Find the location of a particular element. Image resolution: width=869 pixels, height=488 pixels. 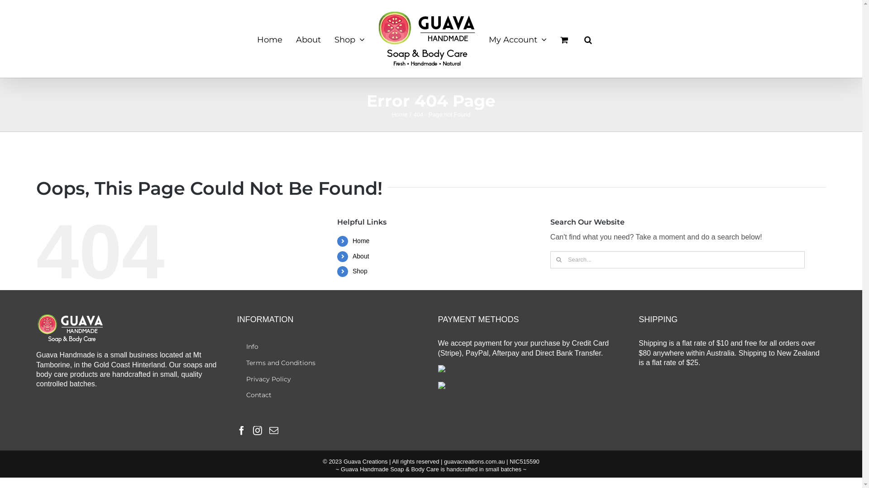

Info is located at coordinates (330, 347).